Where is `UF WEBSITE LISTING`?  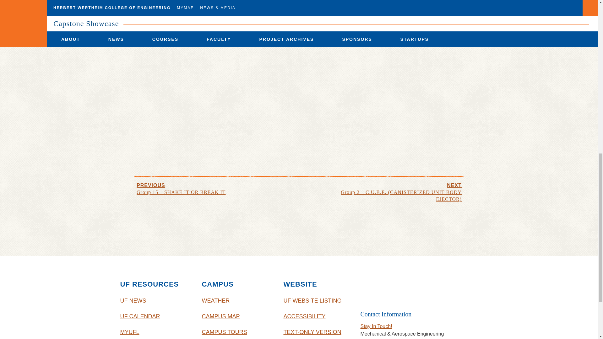 UF WEBSITE LISTING is located at coordinates (319, 301).